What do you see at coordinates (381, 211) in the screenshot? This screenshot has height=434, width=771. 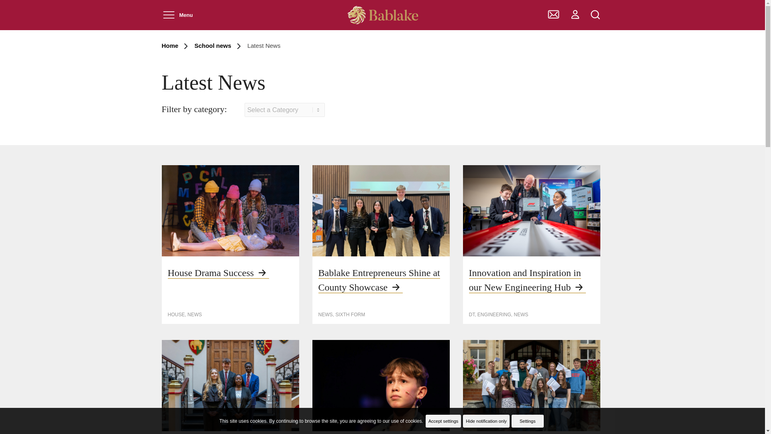 I see `Bablake Entrepreneurs Shine at County Showcase` at bounding box center [381, 211].